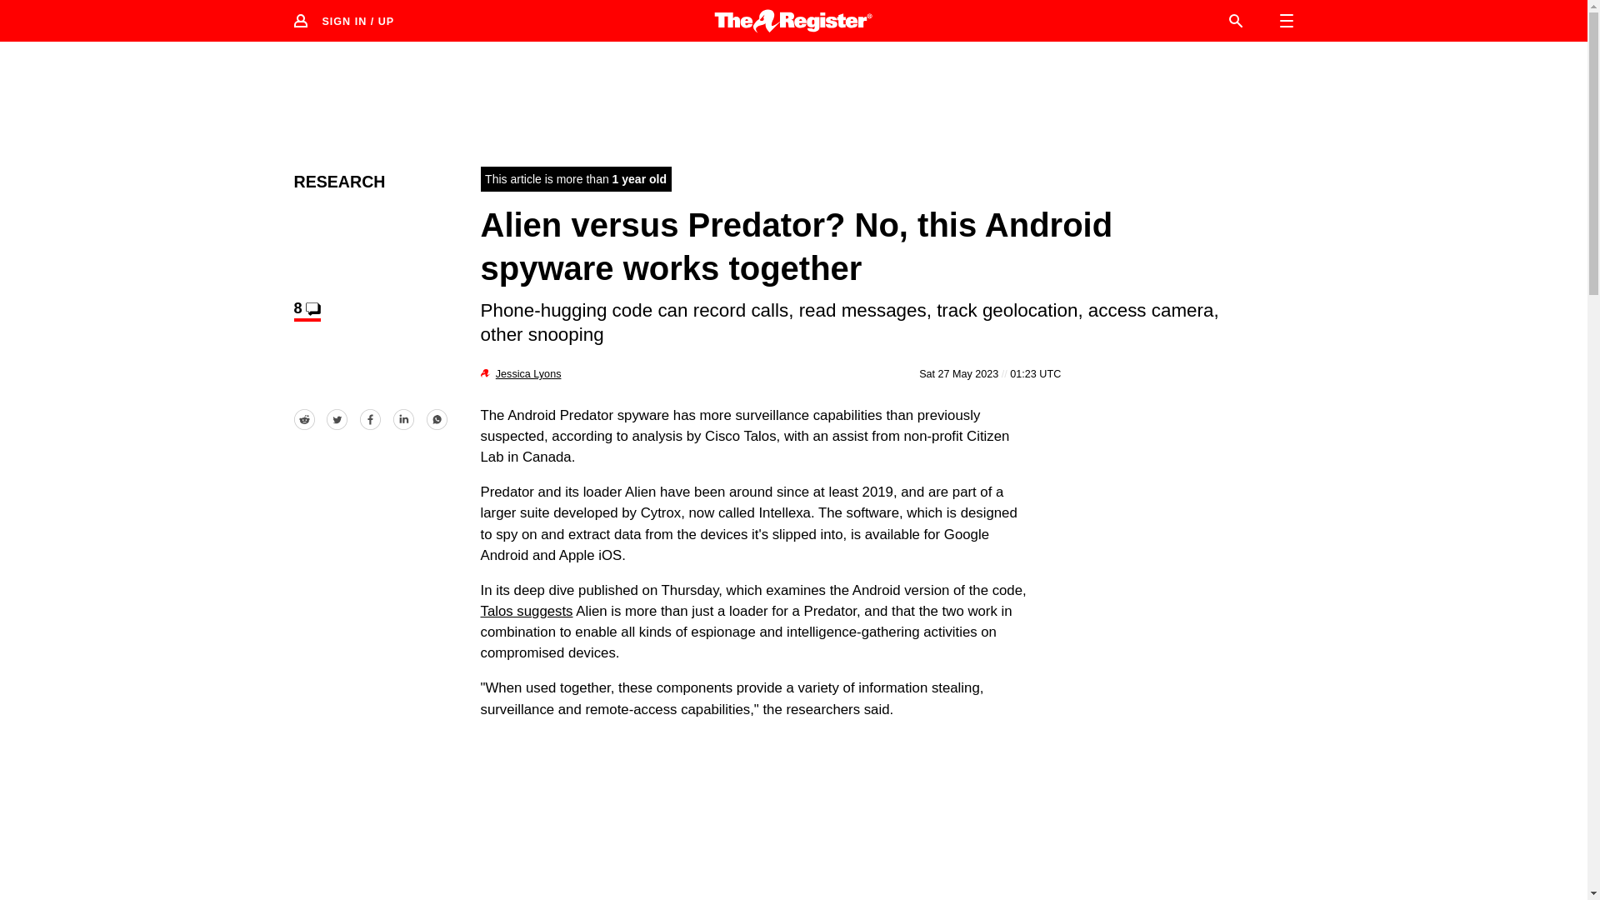 Image resolution: width=1600 pixels, height=900 pixels. What do you see at coordinates (528, 373) in the screenshot?
I see `Read more by this author` at bounding box center [528, 373].